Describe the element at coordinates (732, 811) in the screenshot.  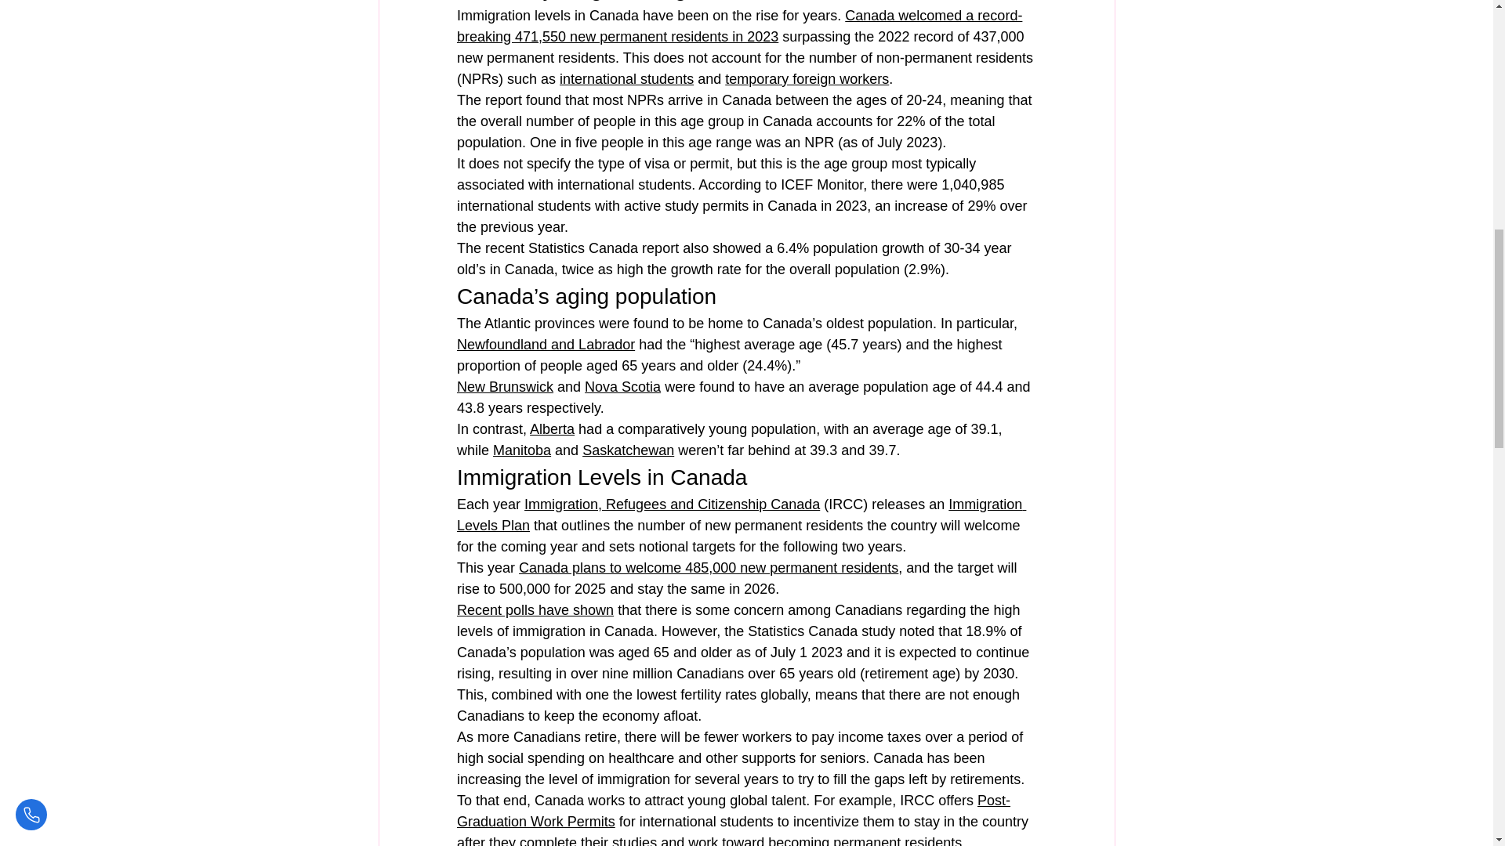
I see `Post-Graduation Work Permits` at that location.